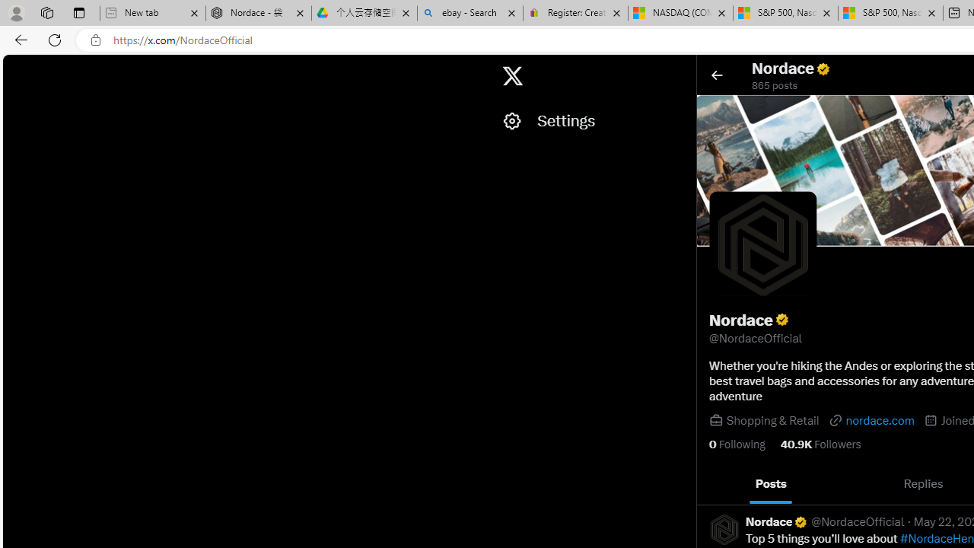  Describe the element at coordinates (724, 529) in the screenshot. I see `Square profile picture` at that location.